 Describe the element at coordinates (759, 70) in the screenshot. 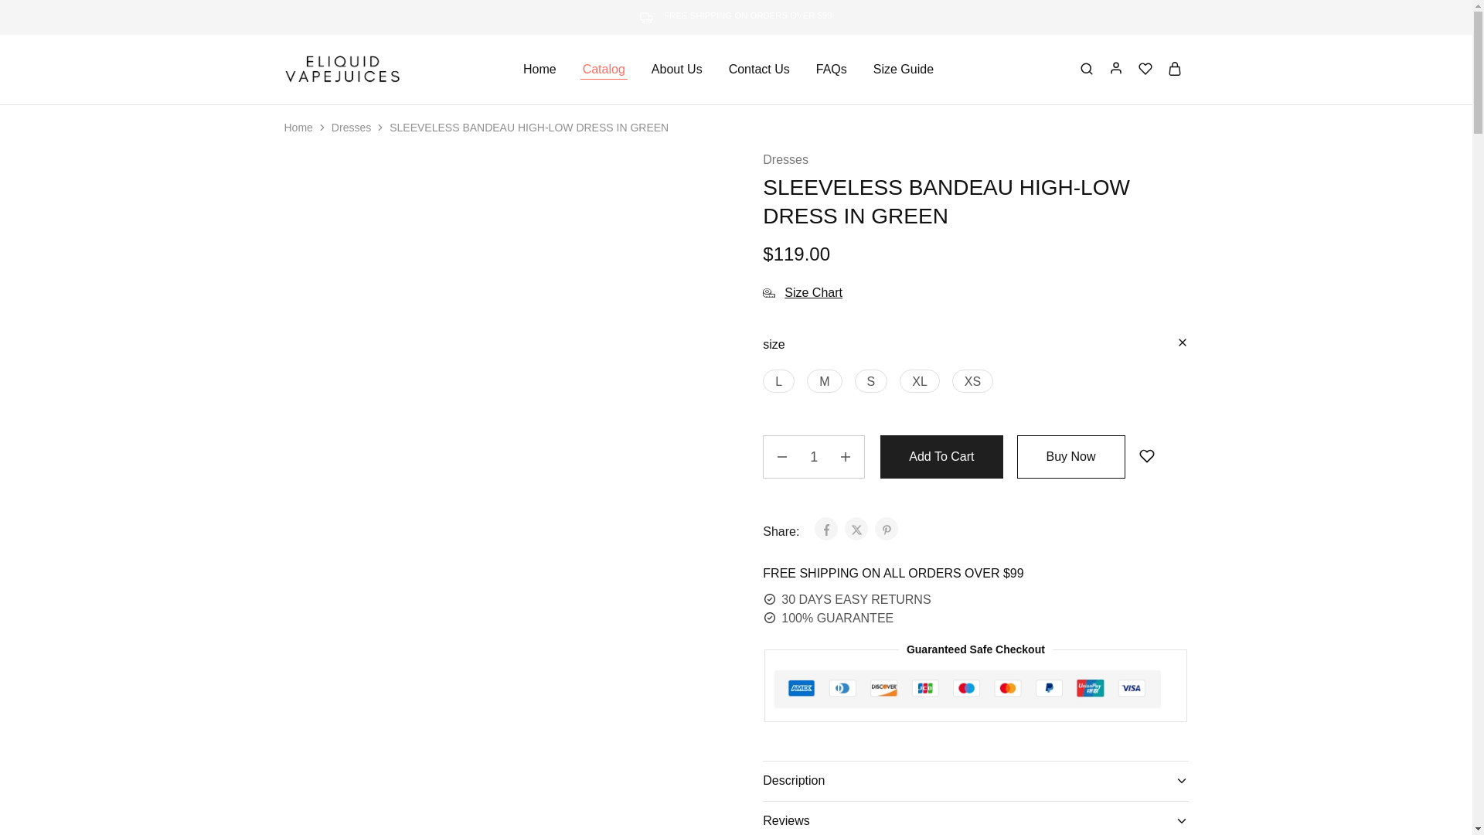

I see `Contact Us` at that location.